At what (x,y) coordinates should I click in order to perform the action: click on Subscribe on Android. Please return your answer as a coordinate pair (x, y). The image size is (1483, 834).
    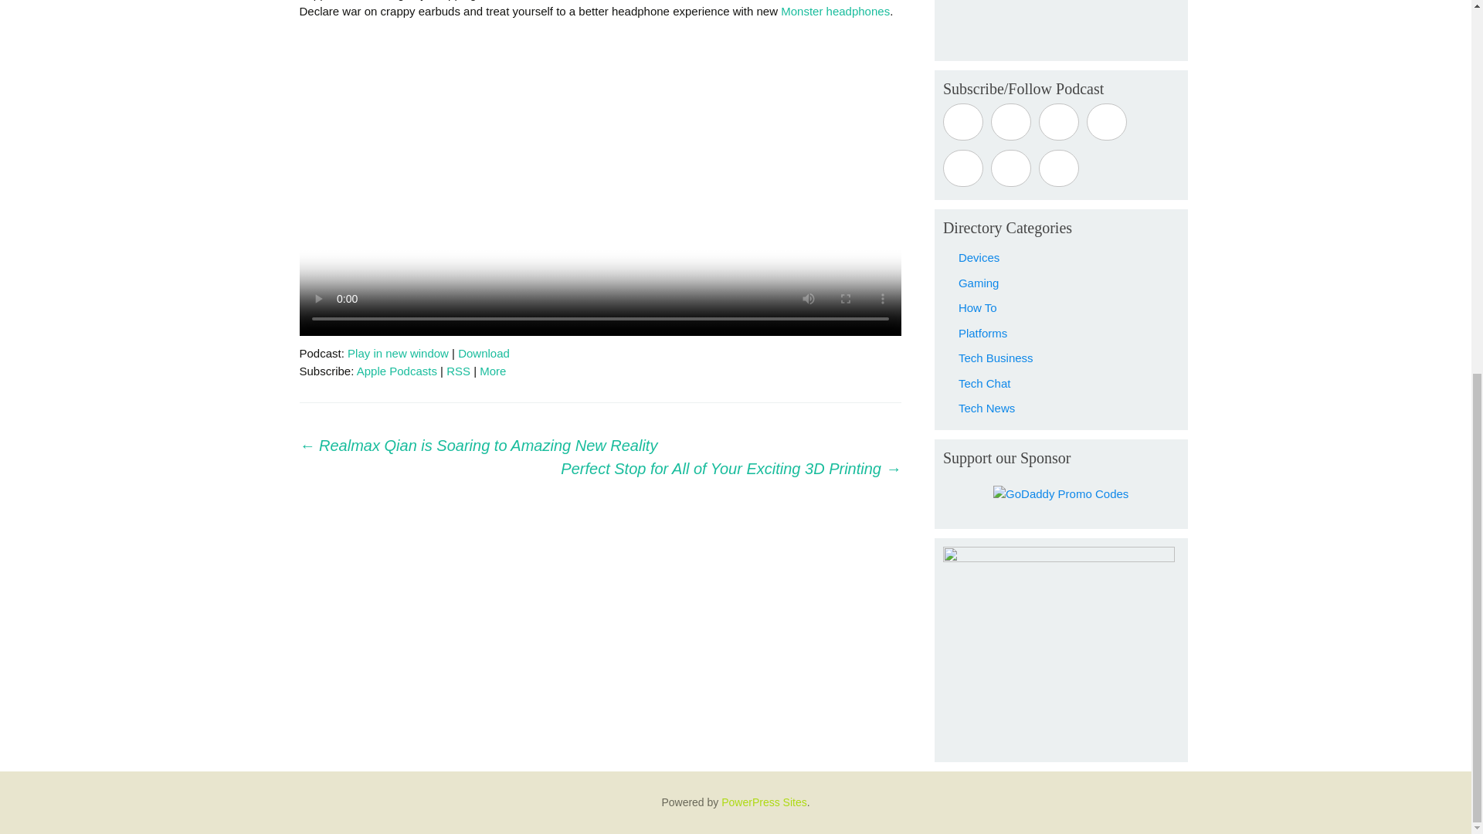
    Looking at the image, I should click on (1010, 122).